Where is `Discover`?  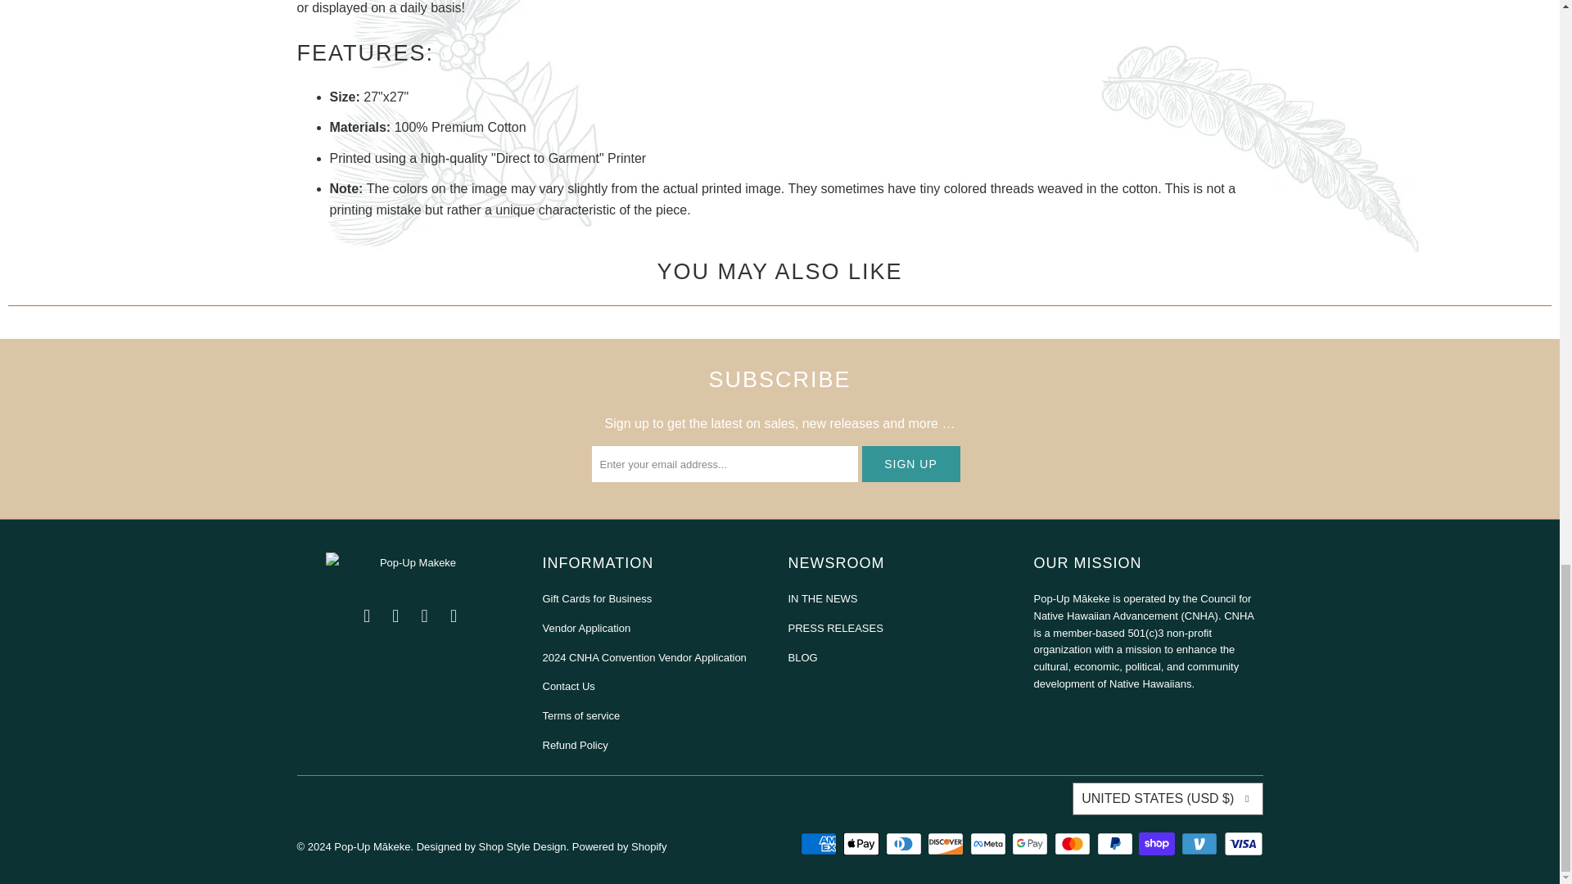
Discover is located at coordinates (946, 844).